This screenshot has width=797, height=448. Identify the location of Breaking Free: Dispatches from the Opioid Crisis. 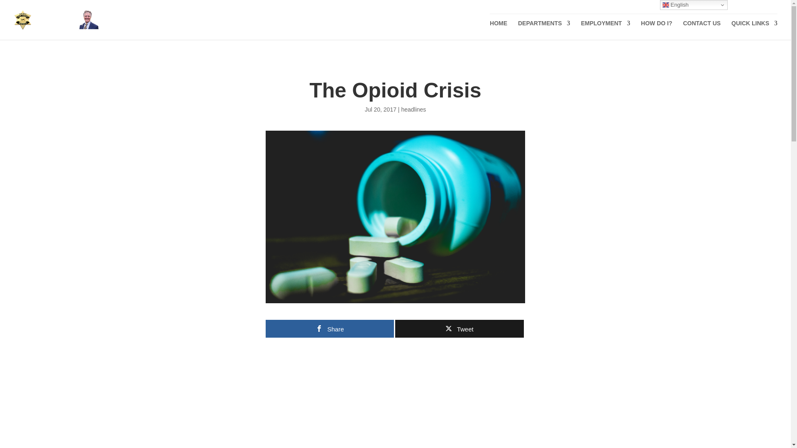
(395, 407).